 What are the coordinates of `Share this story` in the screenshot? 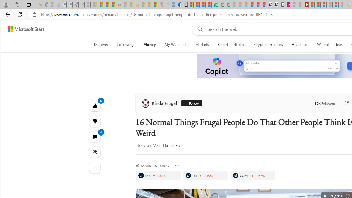 It's located at (95, 152).